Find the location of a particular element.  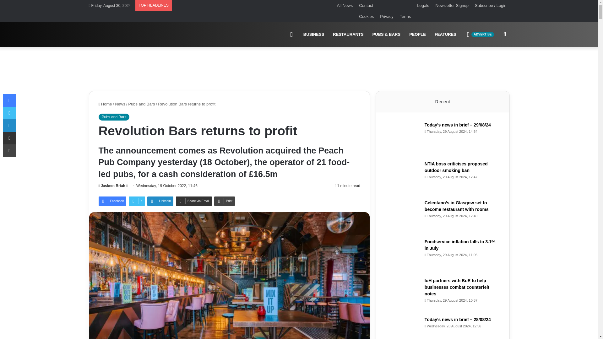

Terms is located at coordinates (194, 201).